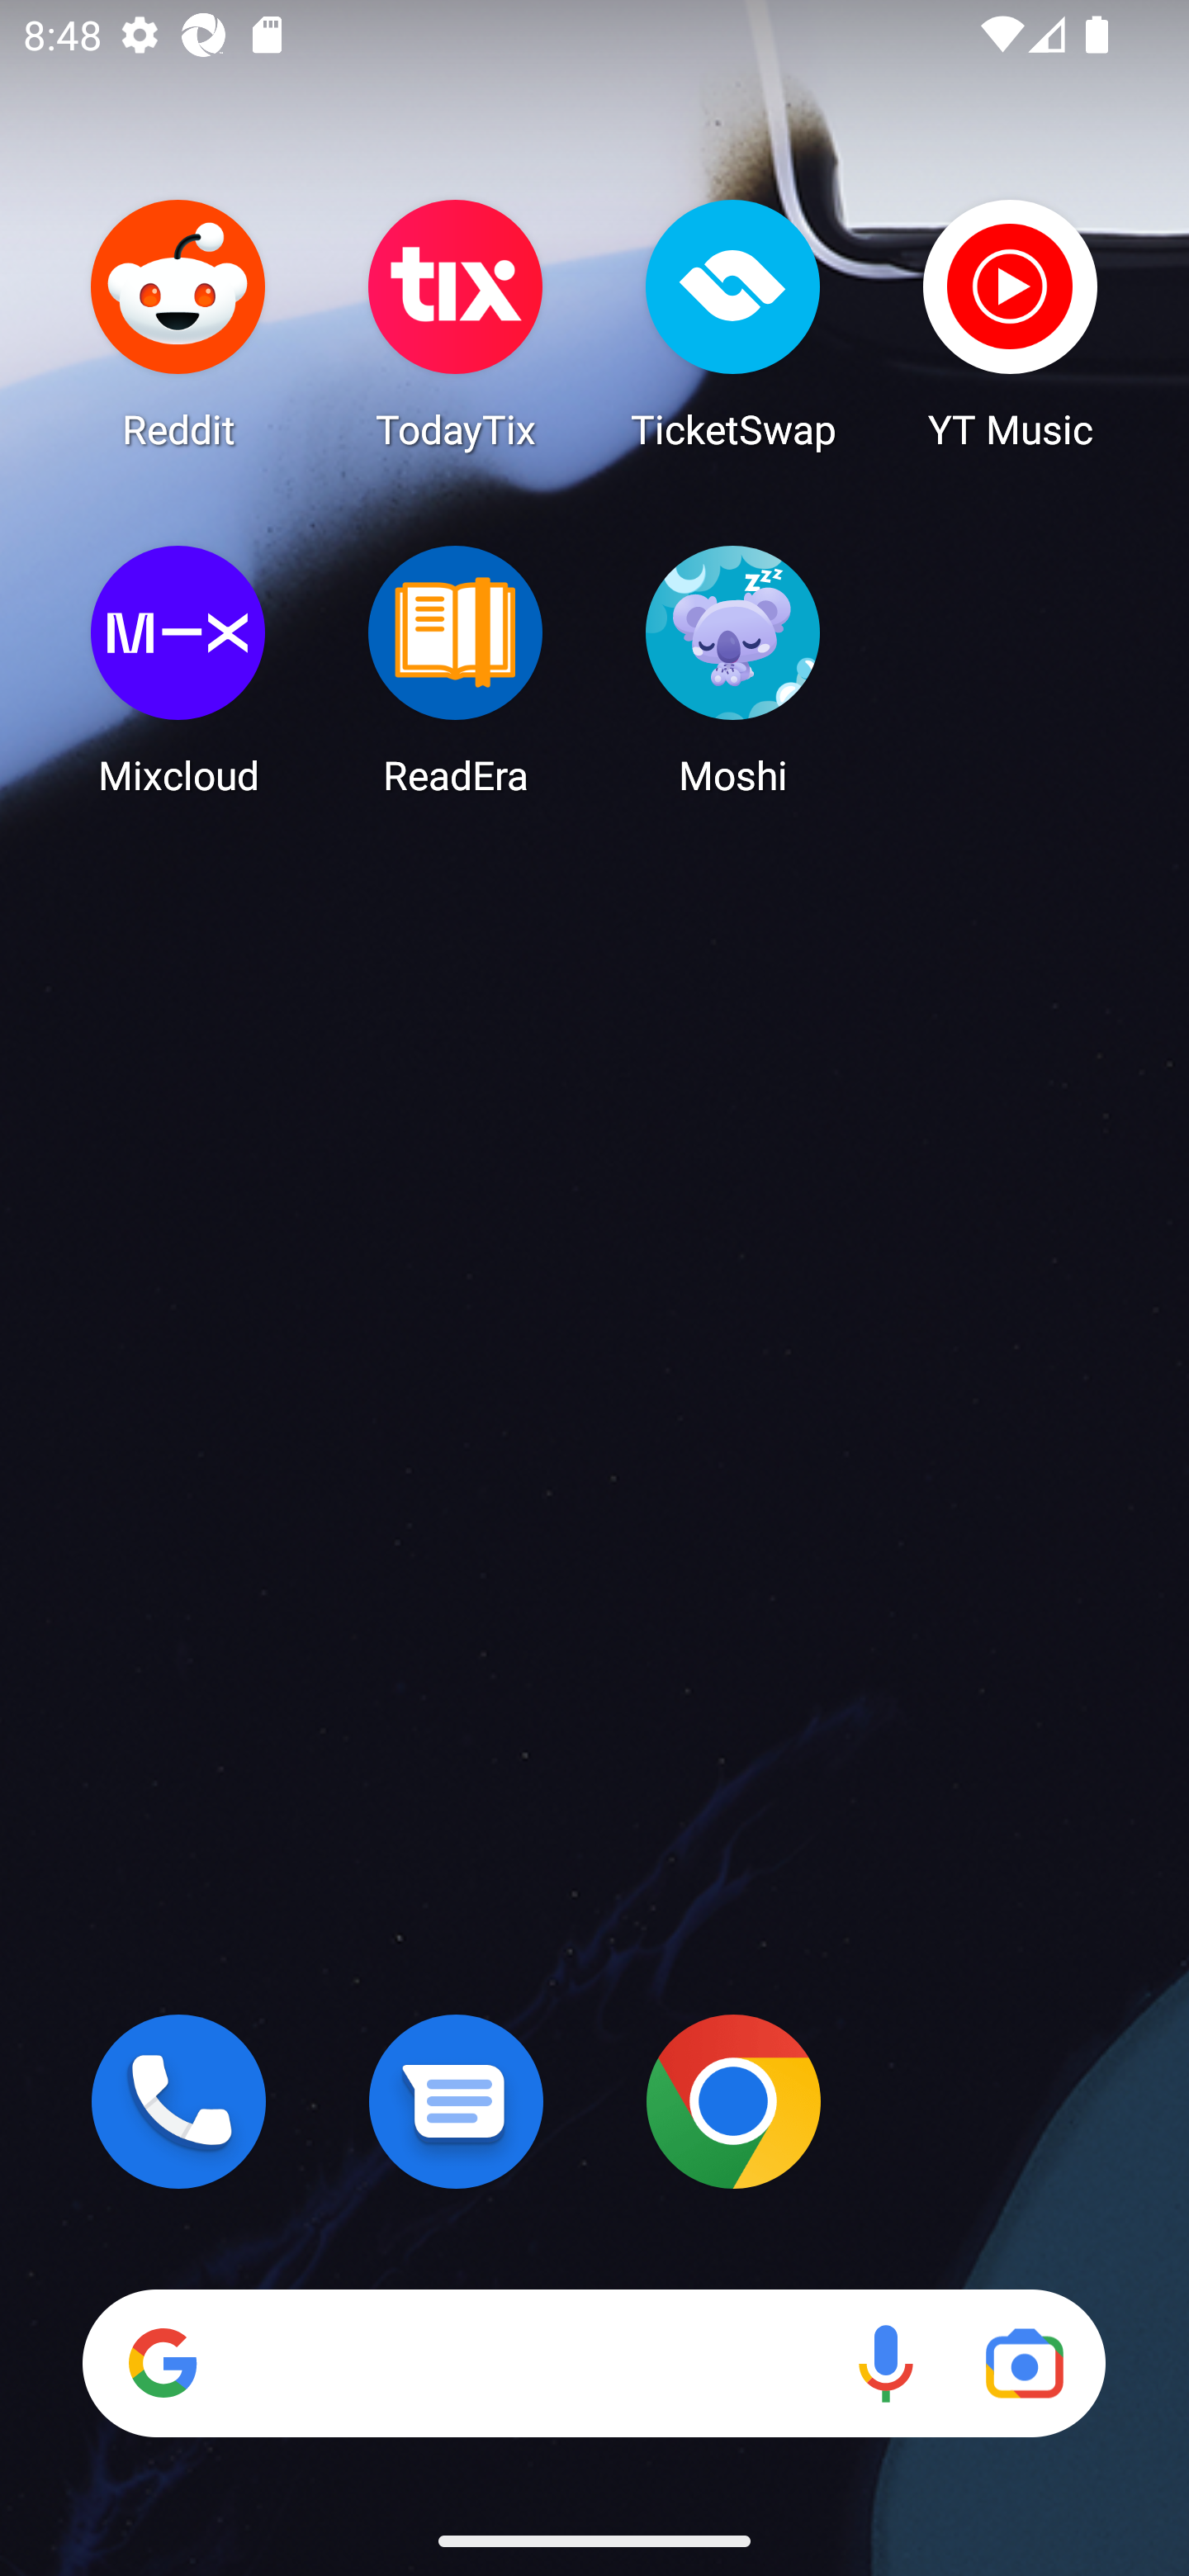  I want to click on TodayTix, so click(456, 324).